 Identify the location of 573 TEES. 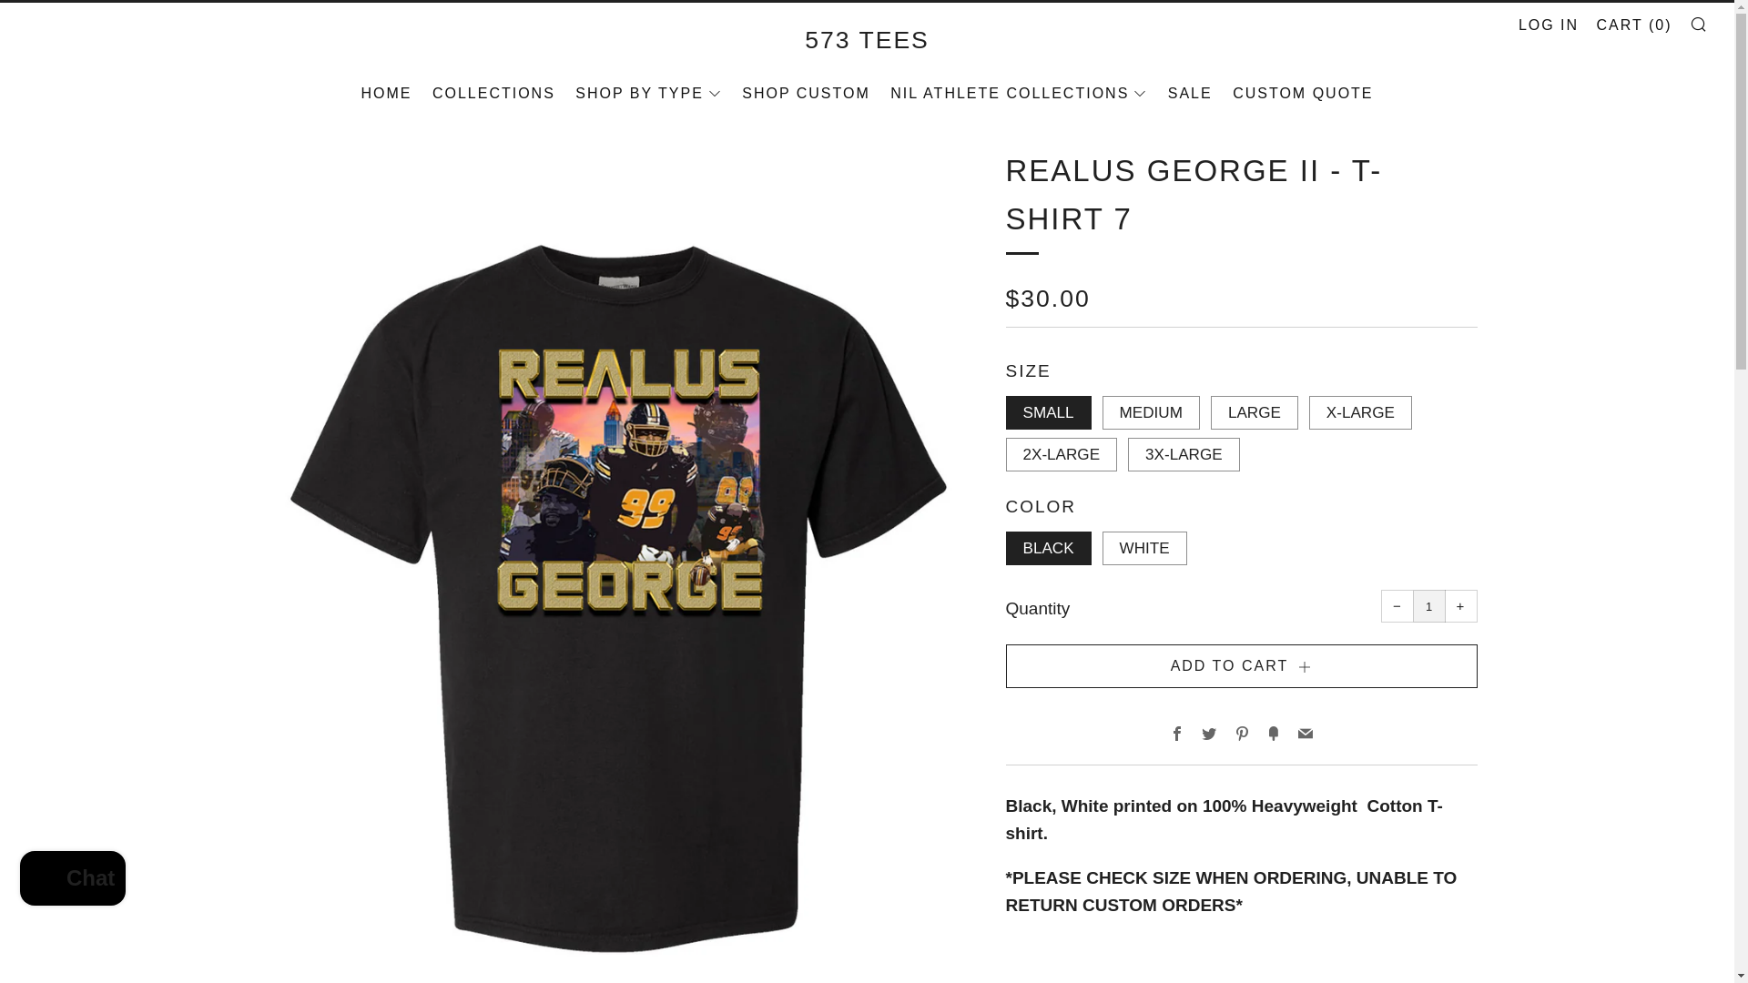
(867, 40).